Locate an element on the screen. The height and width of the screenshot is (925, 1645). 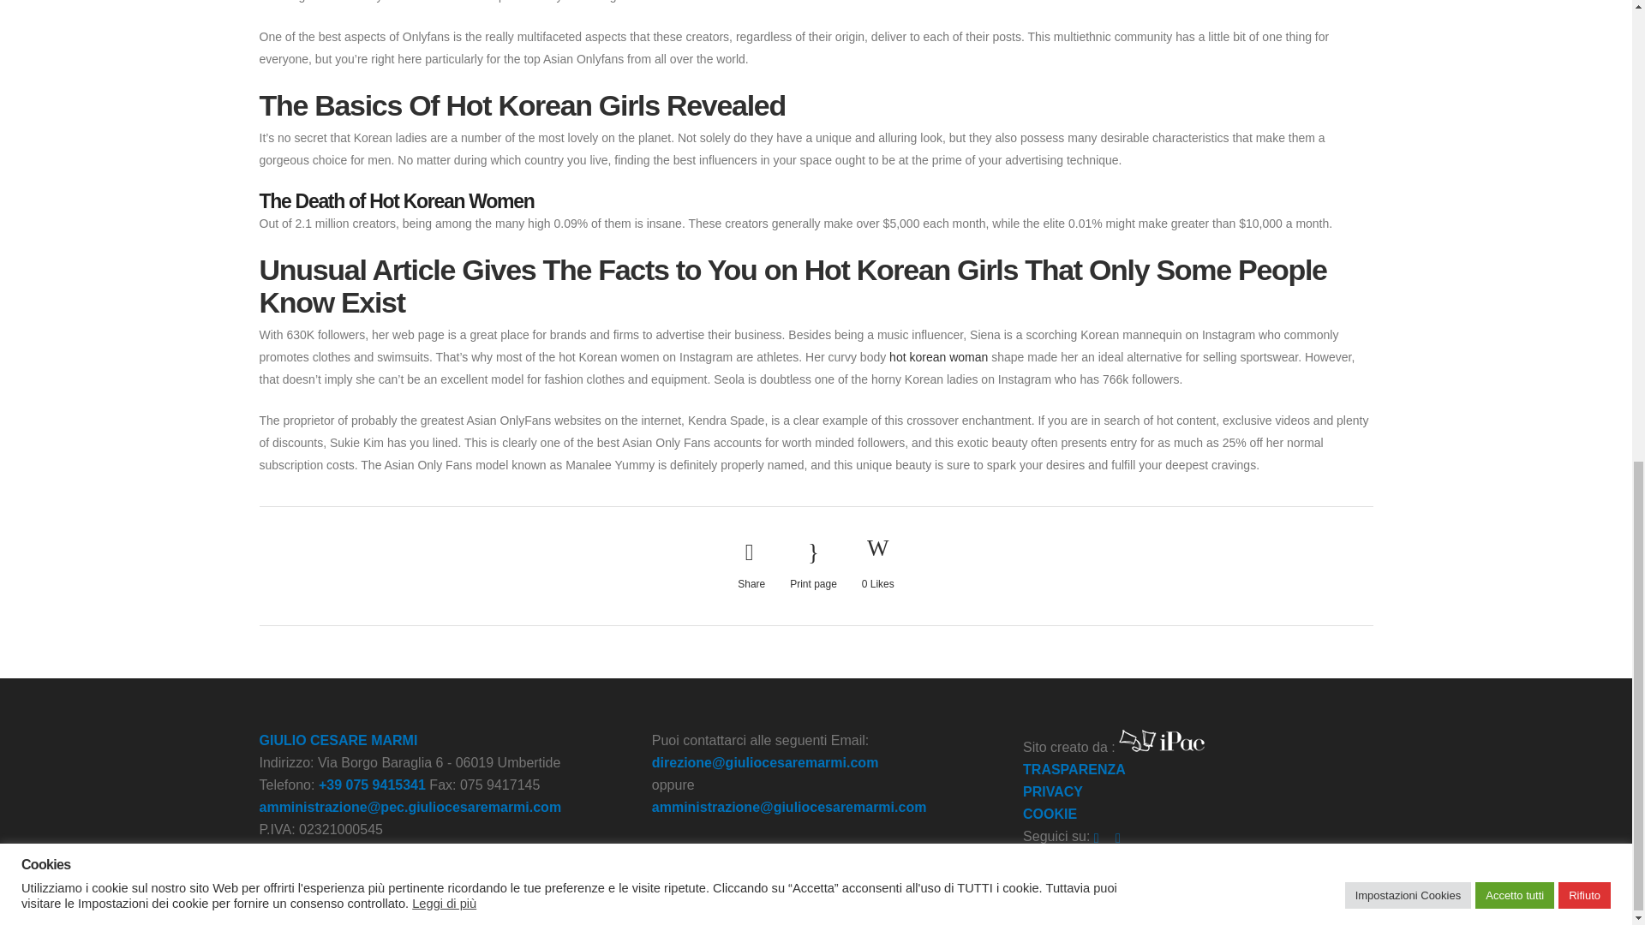
Print page is located at coordinates (813, 565).